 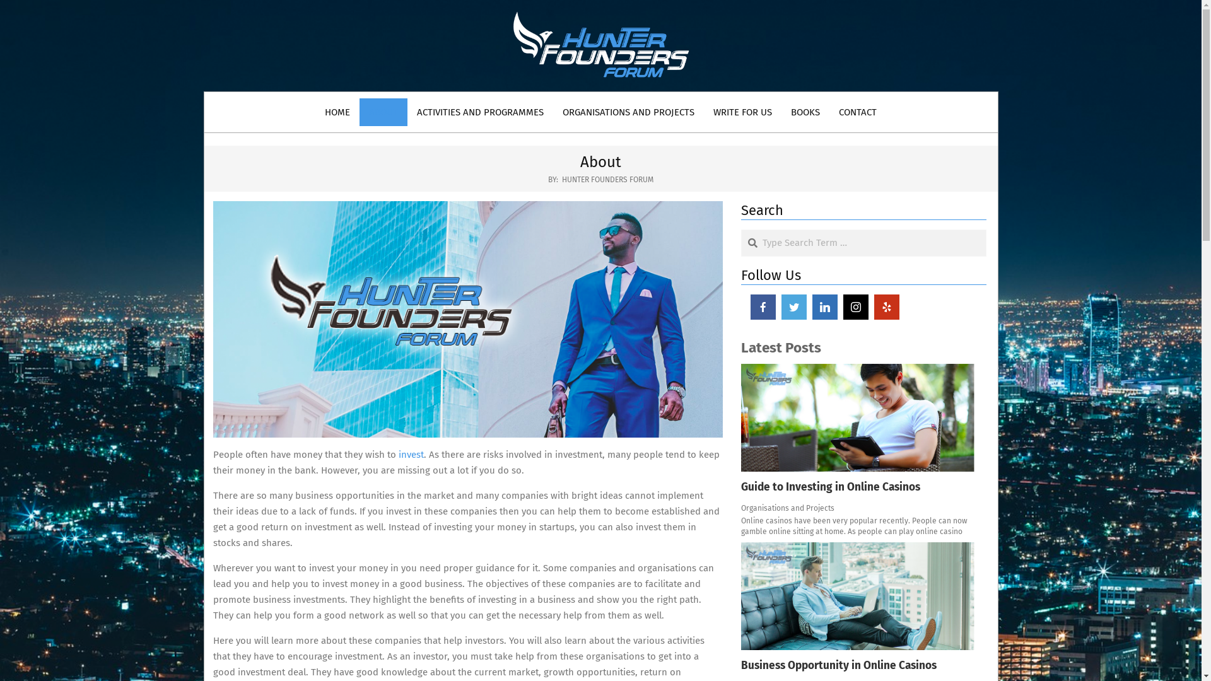 I want to click on twitter, so click(x=794, y=307).